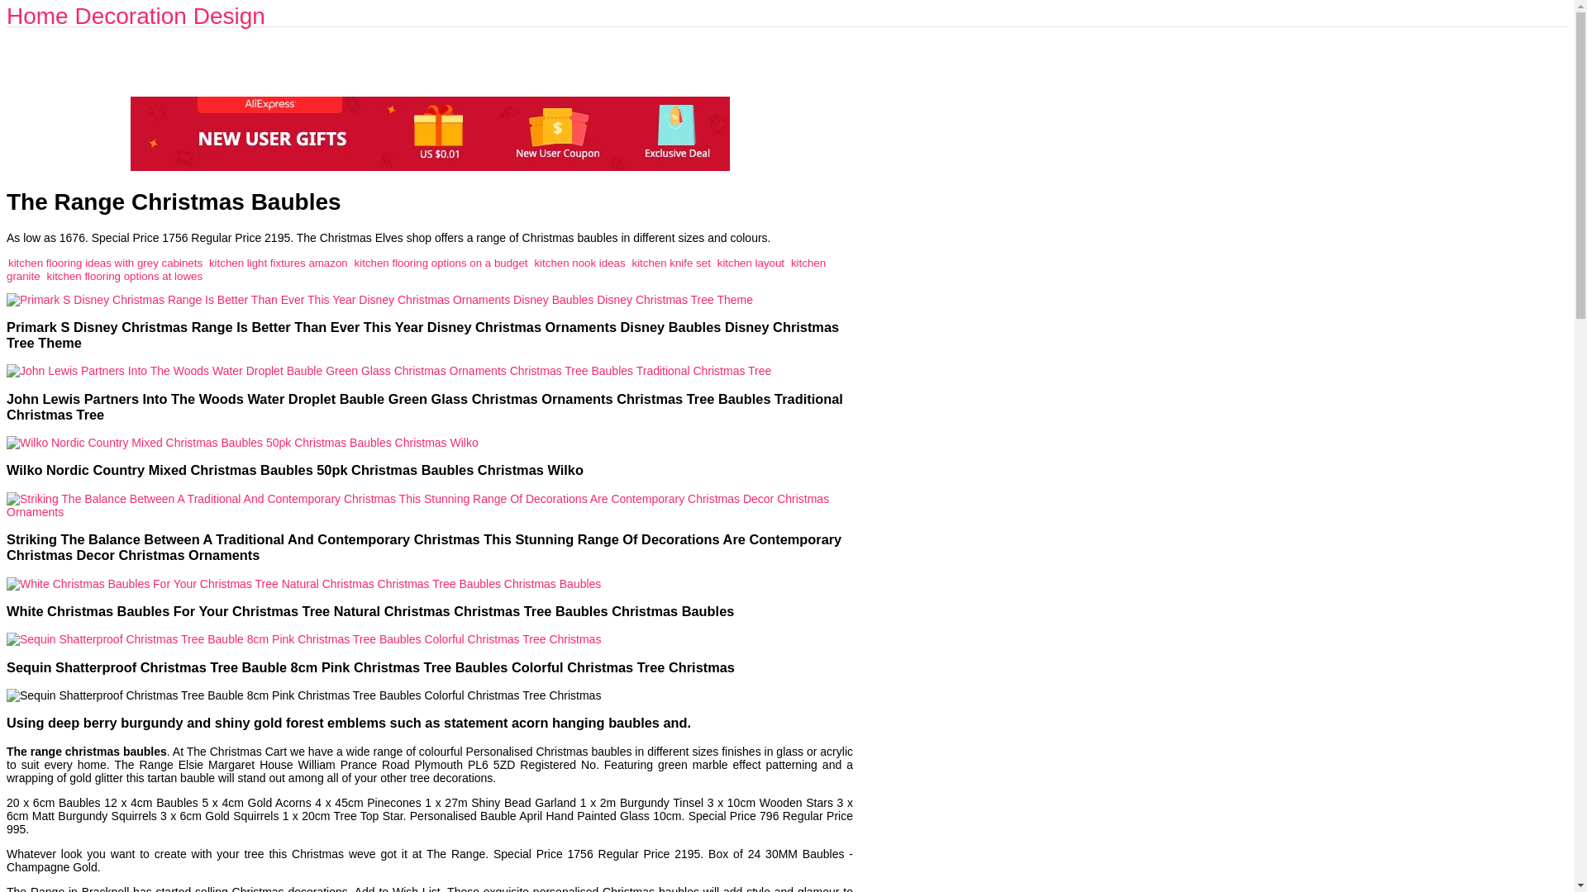 The height and width of the screenshot is (892, 1587). I want to click on kitchen flooring options on a budget, so click(441, 262).